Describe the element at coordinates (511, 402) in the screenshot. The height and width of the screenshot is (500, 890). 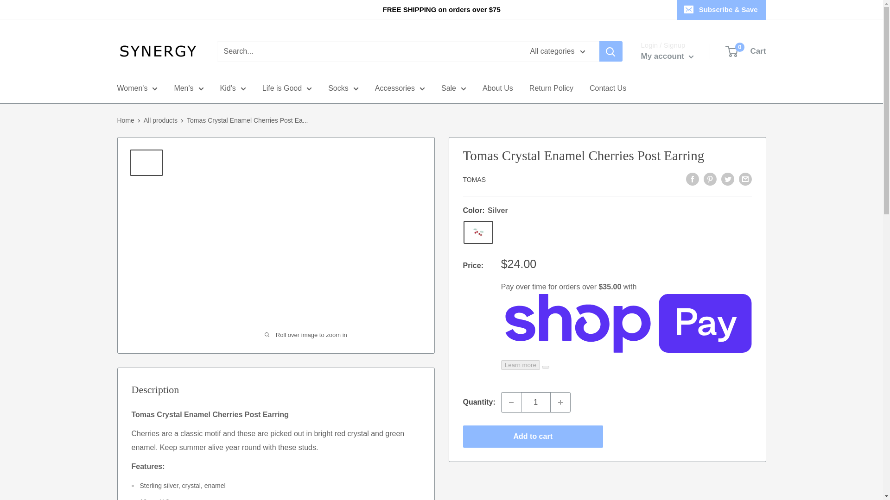
I see `Decrease quantity by 1` at that location.